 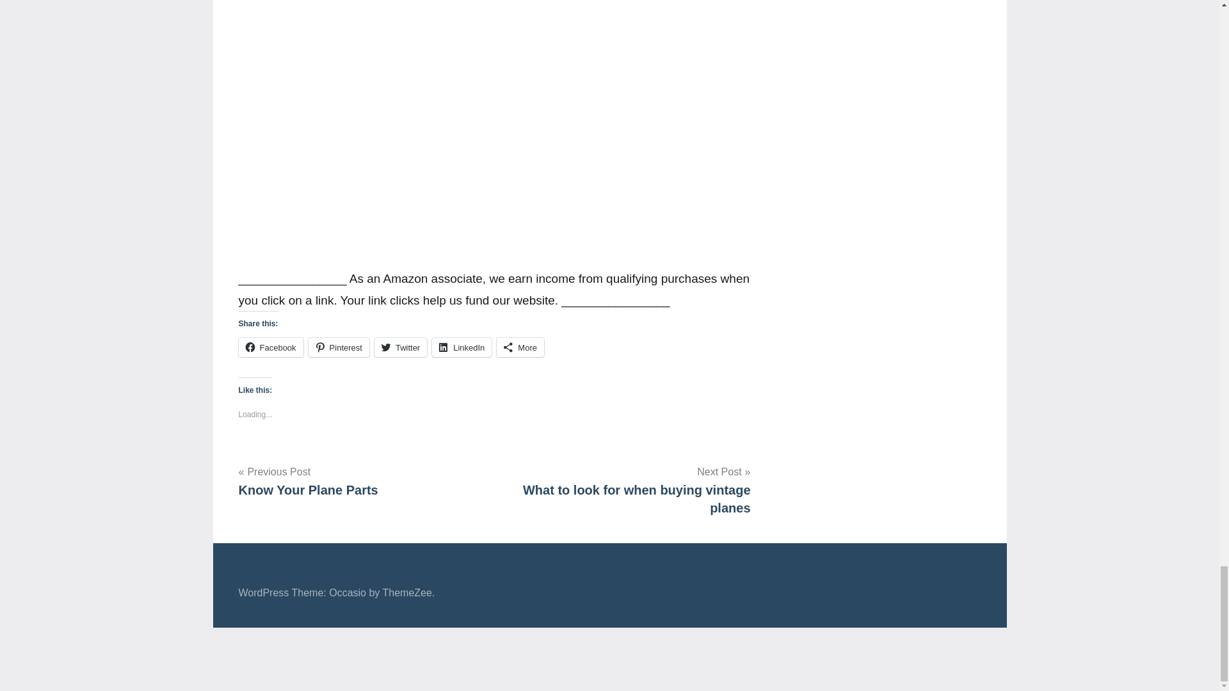 What do you see at coordinates (462, 347) in the screenshot?
I see `LinkedIn` at bounding box center [462, 347].